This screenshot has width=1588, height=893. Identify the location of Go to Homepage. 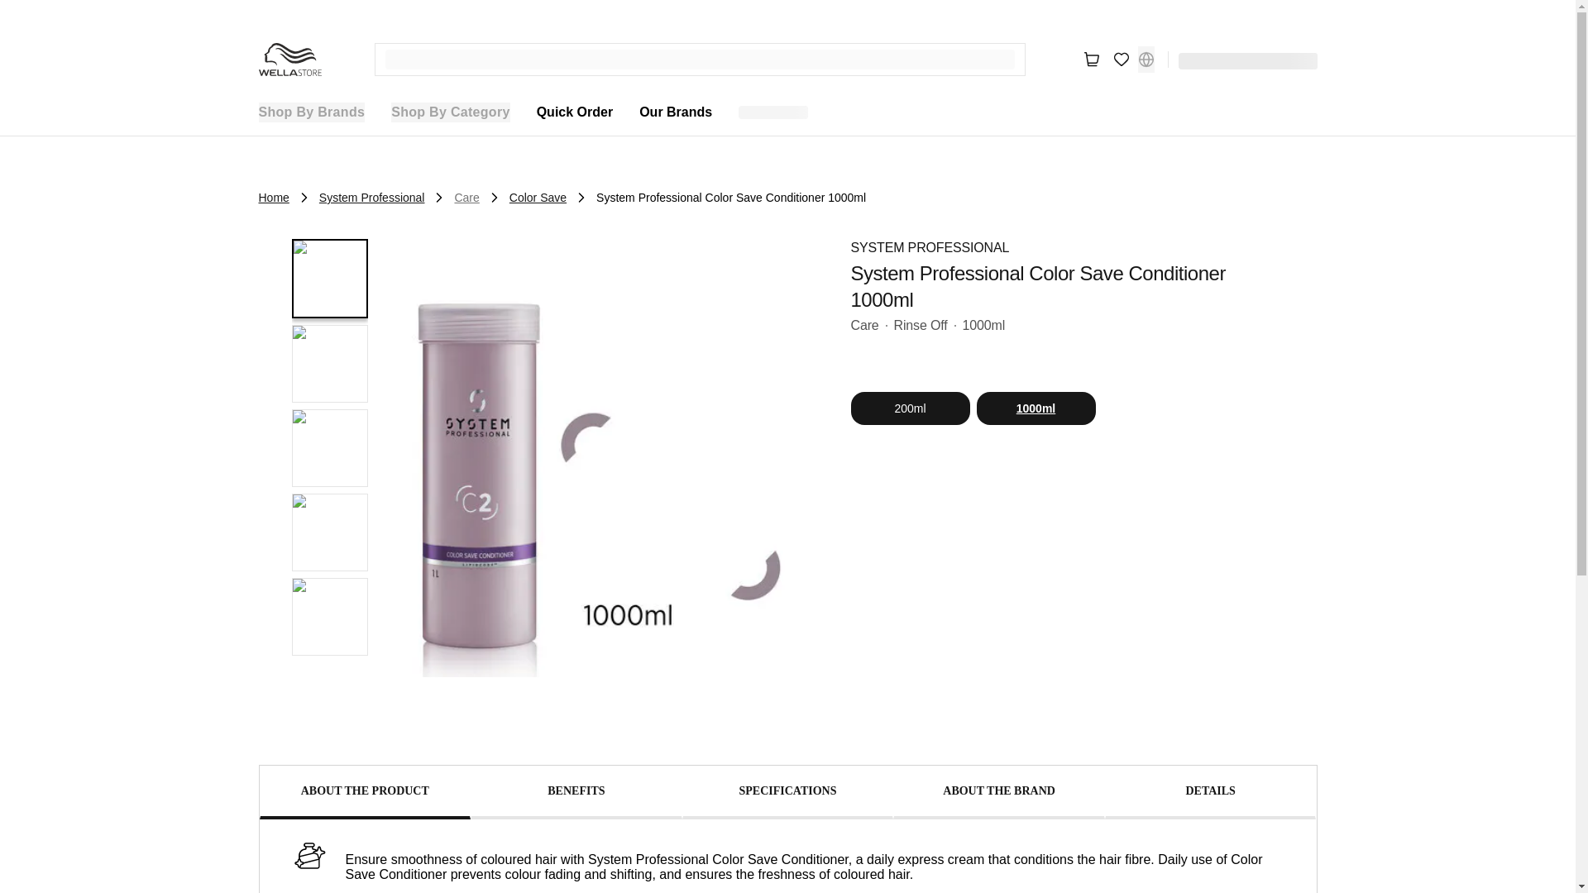
(289, 59).